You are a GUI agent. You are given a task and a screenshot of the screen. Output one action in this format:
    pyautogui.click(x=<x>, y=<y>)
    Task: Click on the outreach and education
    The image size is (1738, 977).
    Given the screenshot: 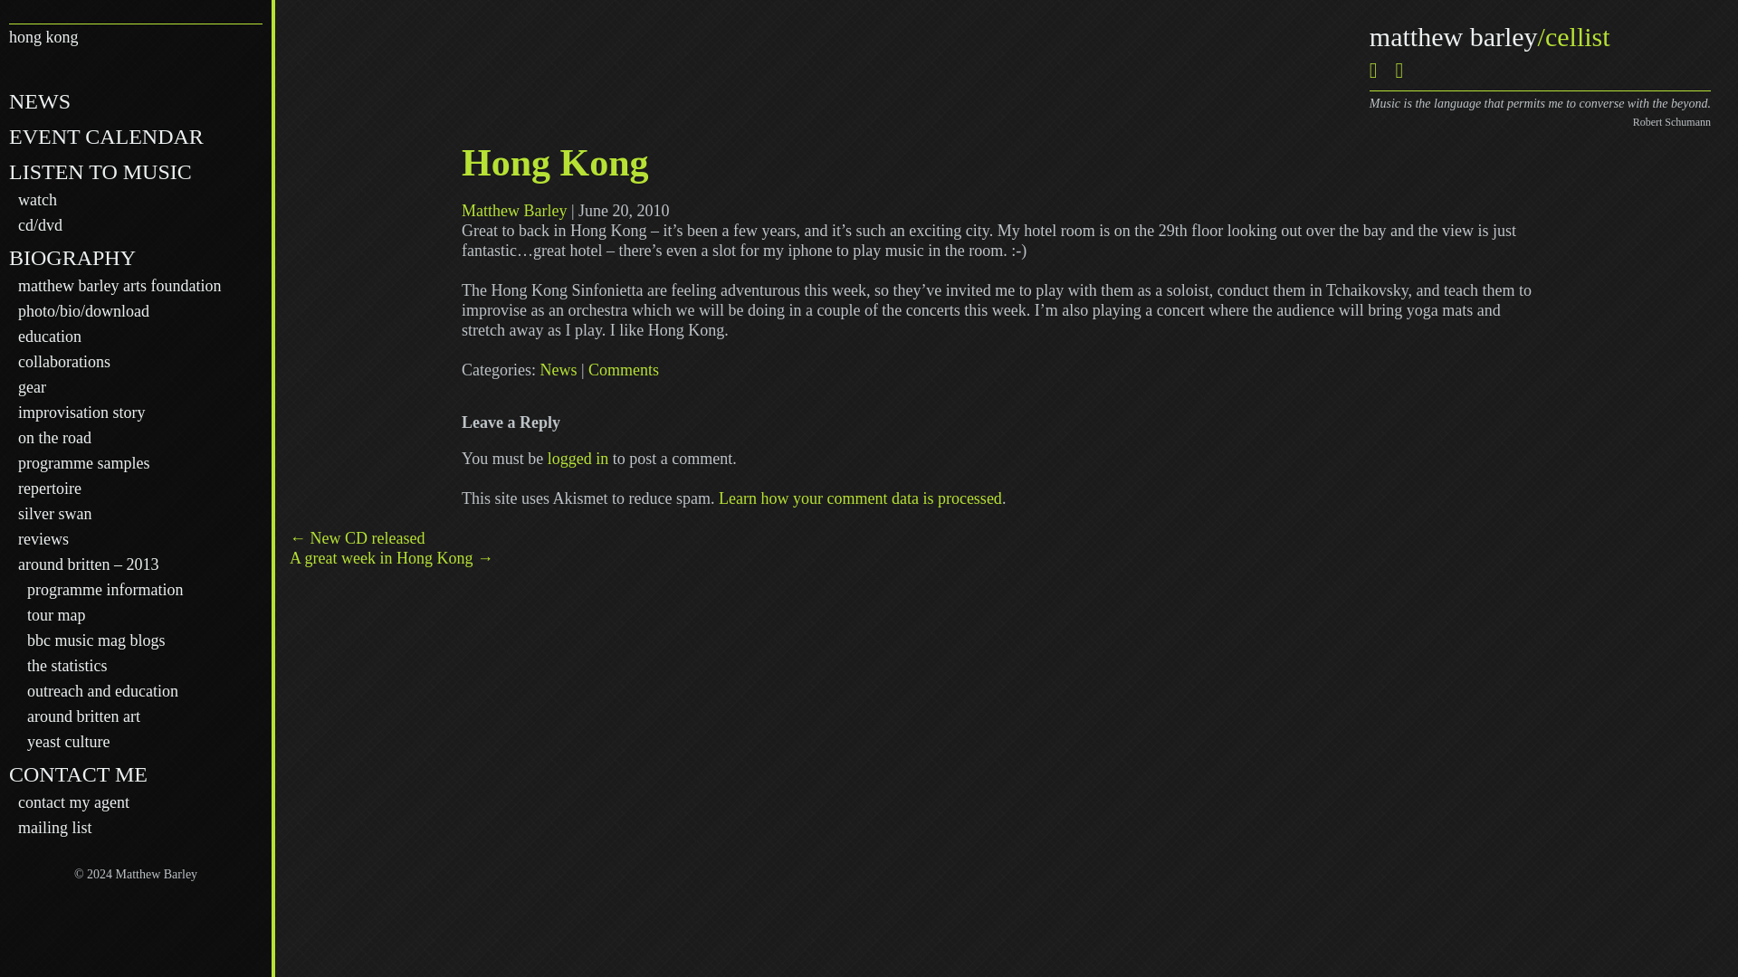 What is the action you would take?
    pyautogui.click(x=103, y=691)
    